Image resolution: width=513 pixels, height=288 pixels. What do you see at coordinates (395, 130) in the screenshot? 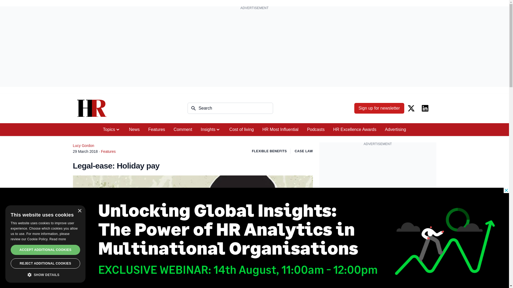
I see `Advertising` at bounding box center [395, 130].